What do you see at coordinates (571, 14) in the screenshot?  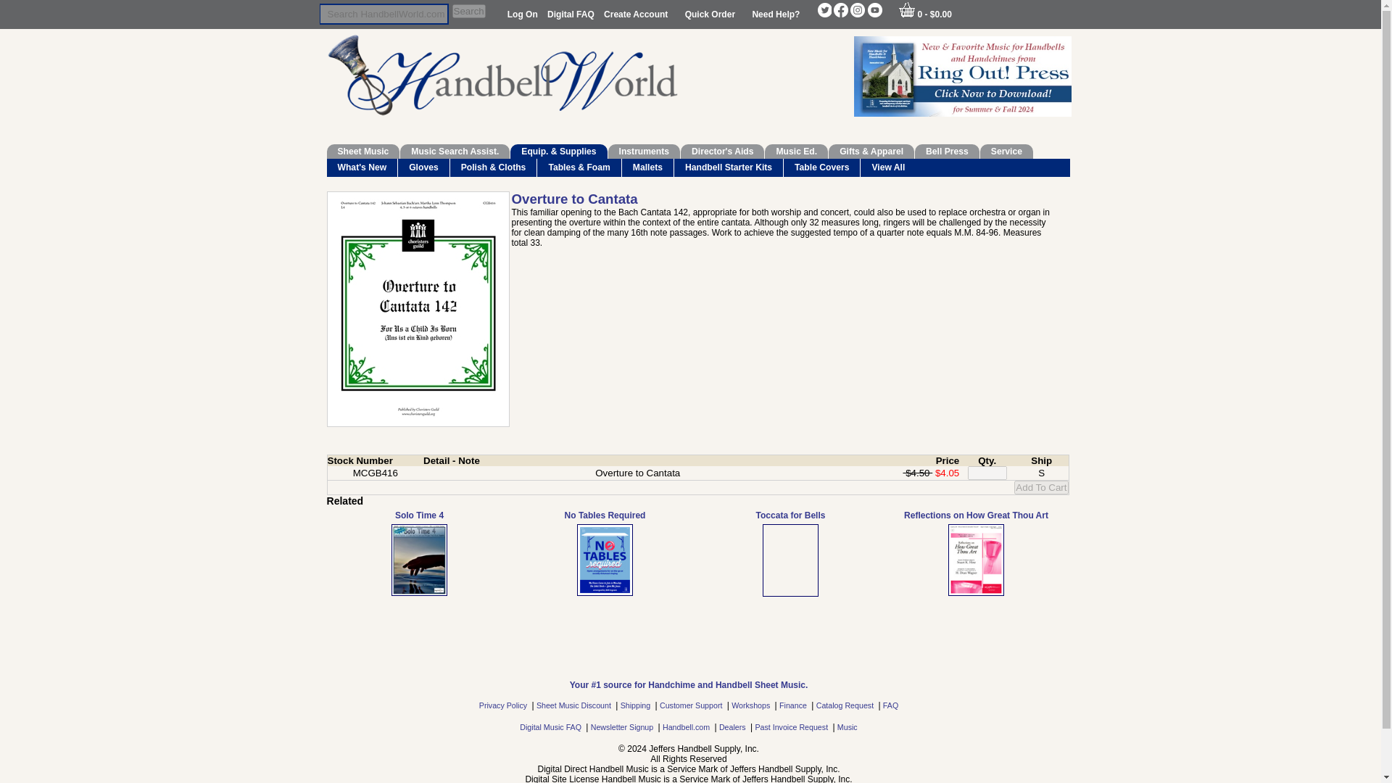 I see `Digital FAQ` at bounding box center [571, 14].